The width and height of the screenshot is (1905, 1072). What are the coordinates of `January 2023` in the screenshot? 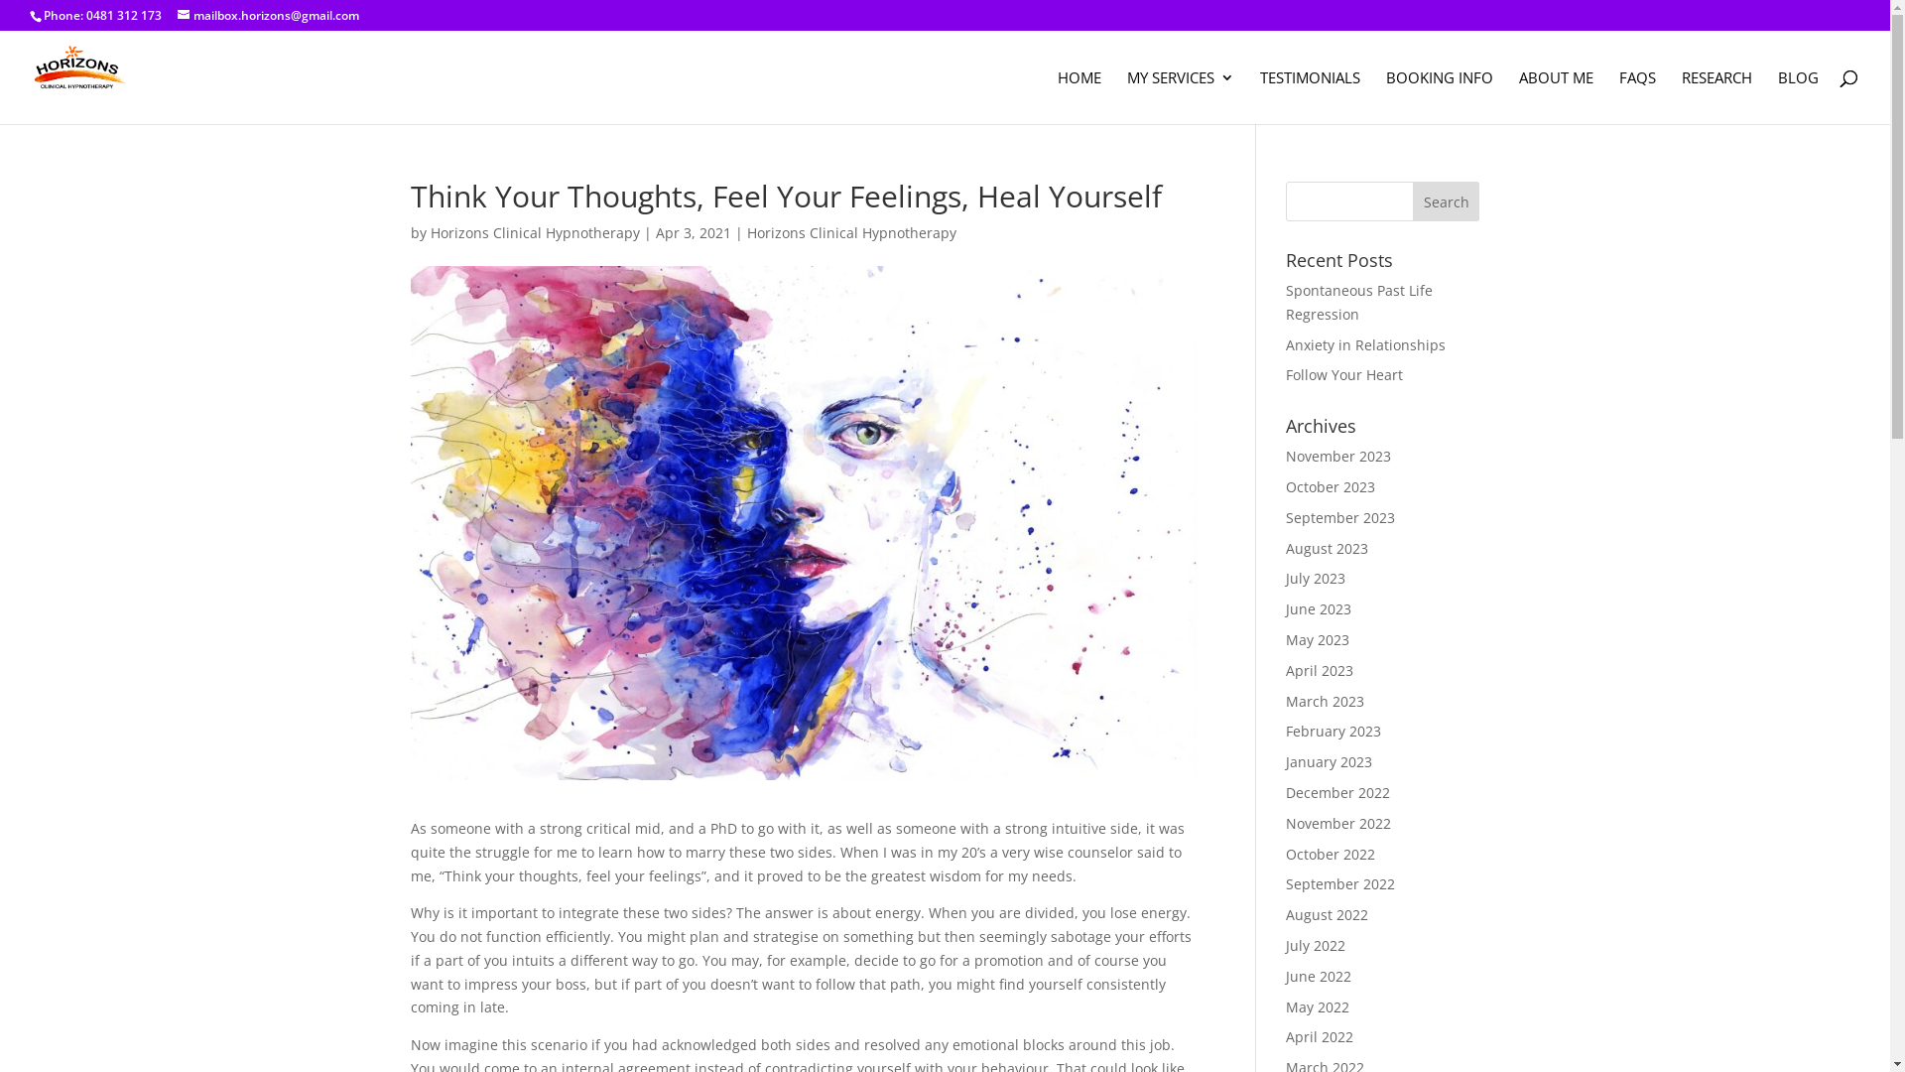 It's located at (1330, 762).